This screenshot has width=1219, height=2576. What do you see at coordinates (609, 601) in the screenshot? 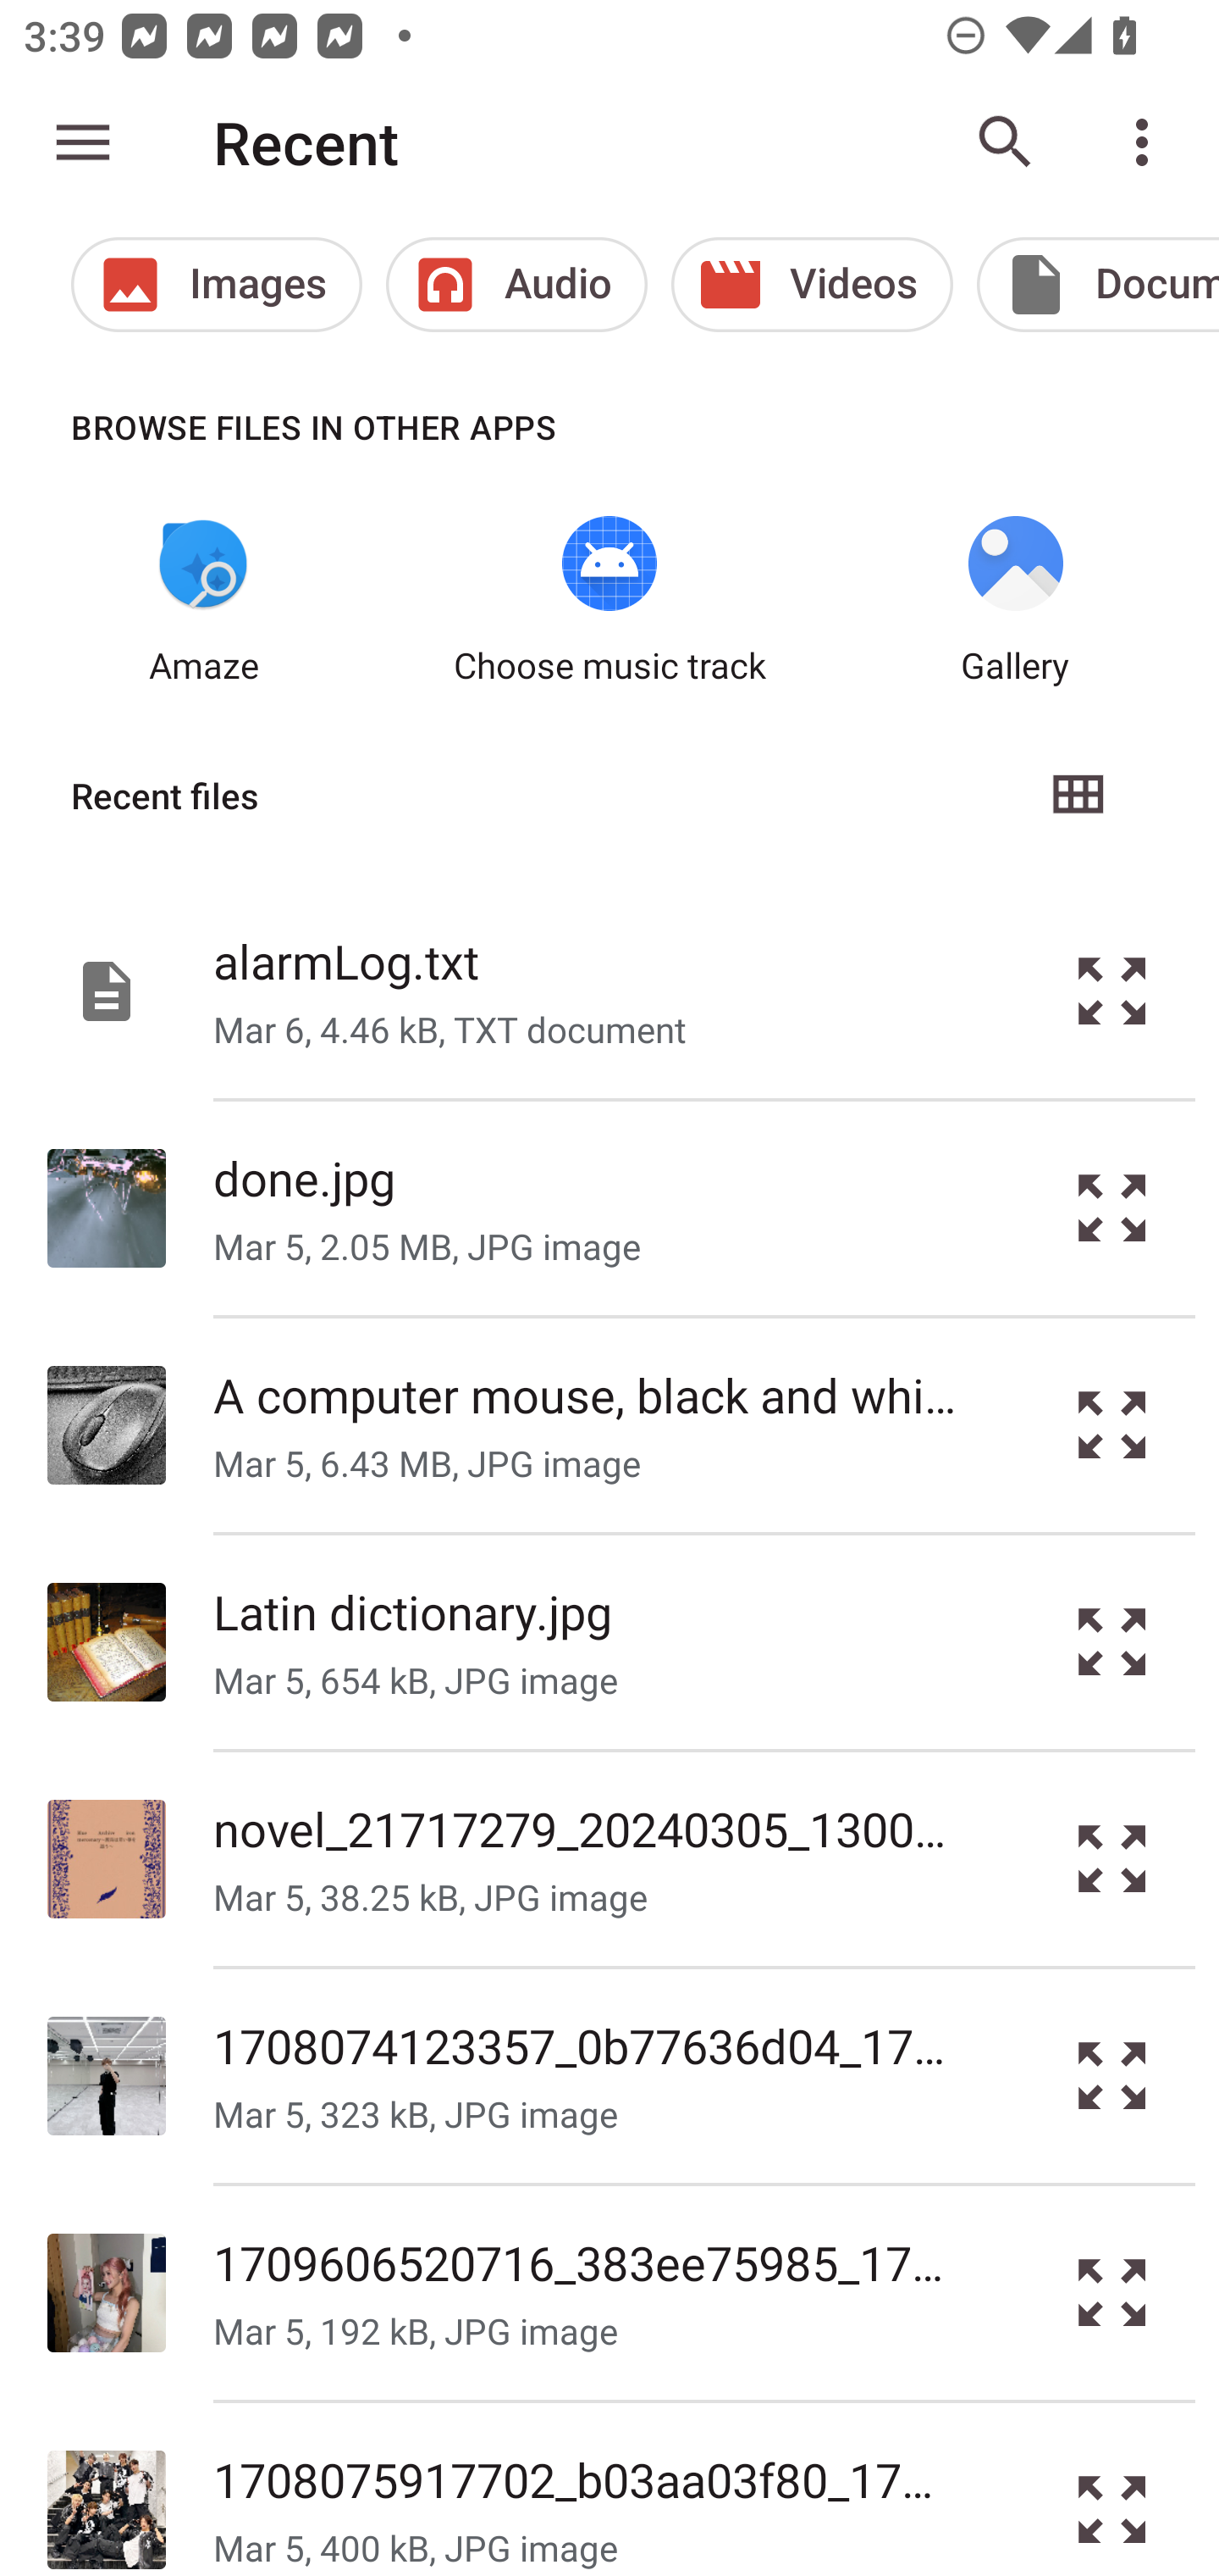
I see `Choose music track` at bounding box center [609, 601].